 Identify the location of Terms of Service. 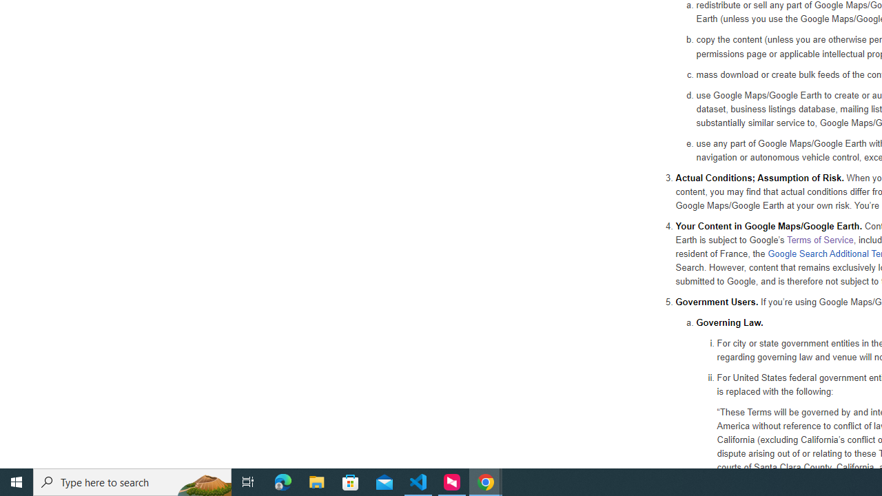
(820, 239).